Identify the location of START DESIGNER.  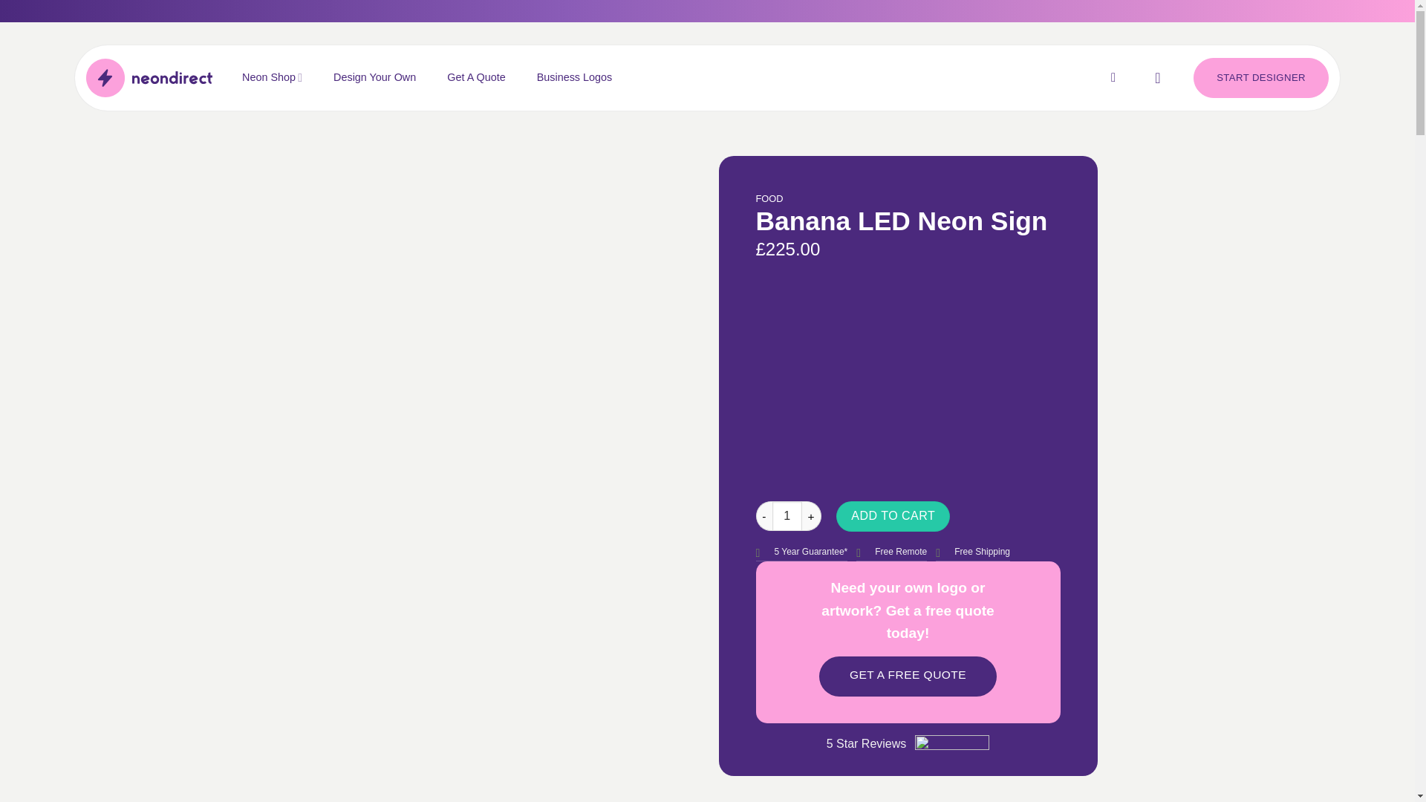
(1261, 77).